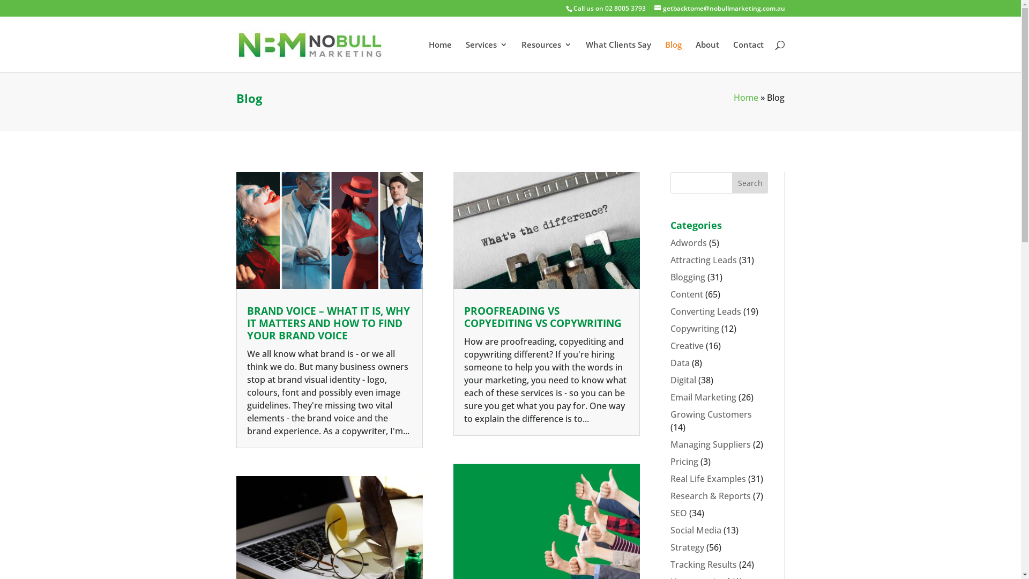 This screenshot has width=1029, height=579. I want to click on Content, so click(687, 294).